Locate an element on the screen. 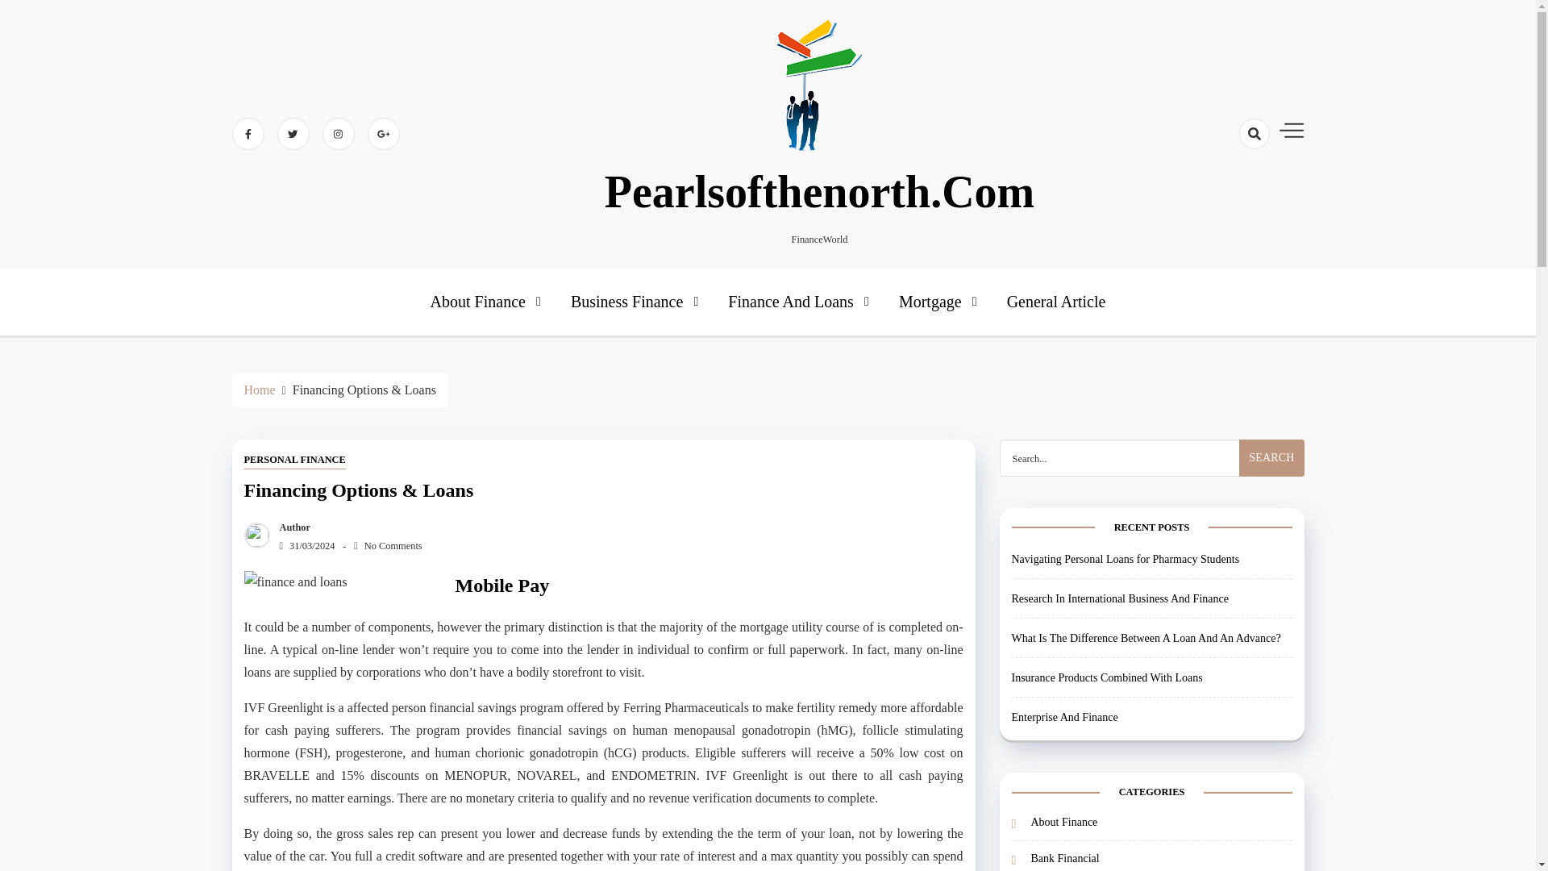 This screenshot has height=871, width=1548. Business Finance is located at coordinates (637, 302).